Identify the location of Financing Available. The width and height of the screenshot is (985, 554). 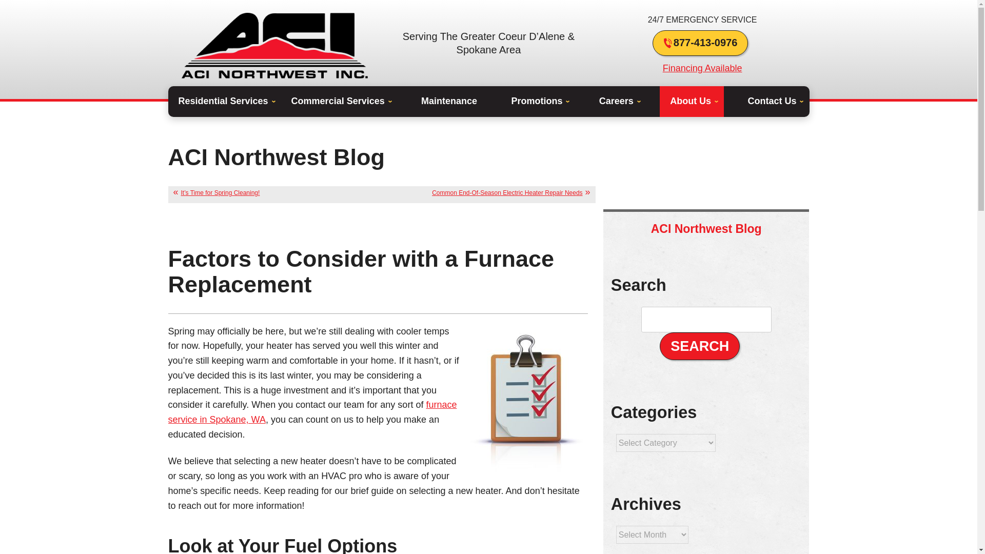
(703, 68).